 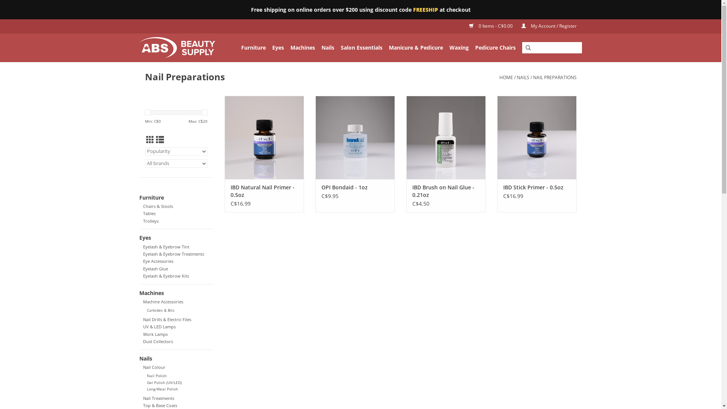 I want to click on Trolleys, so click(x=151, y=221).